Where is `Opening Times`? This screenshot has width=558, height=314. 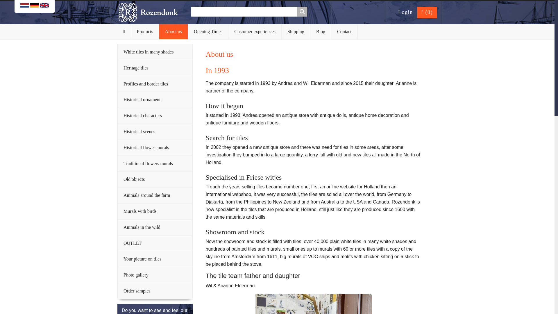
Opening Times is located at coordinates (208, 32).